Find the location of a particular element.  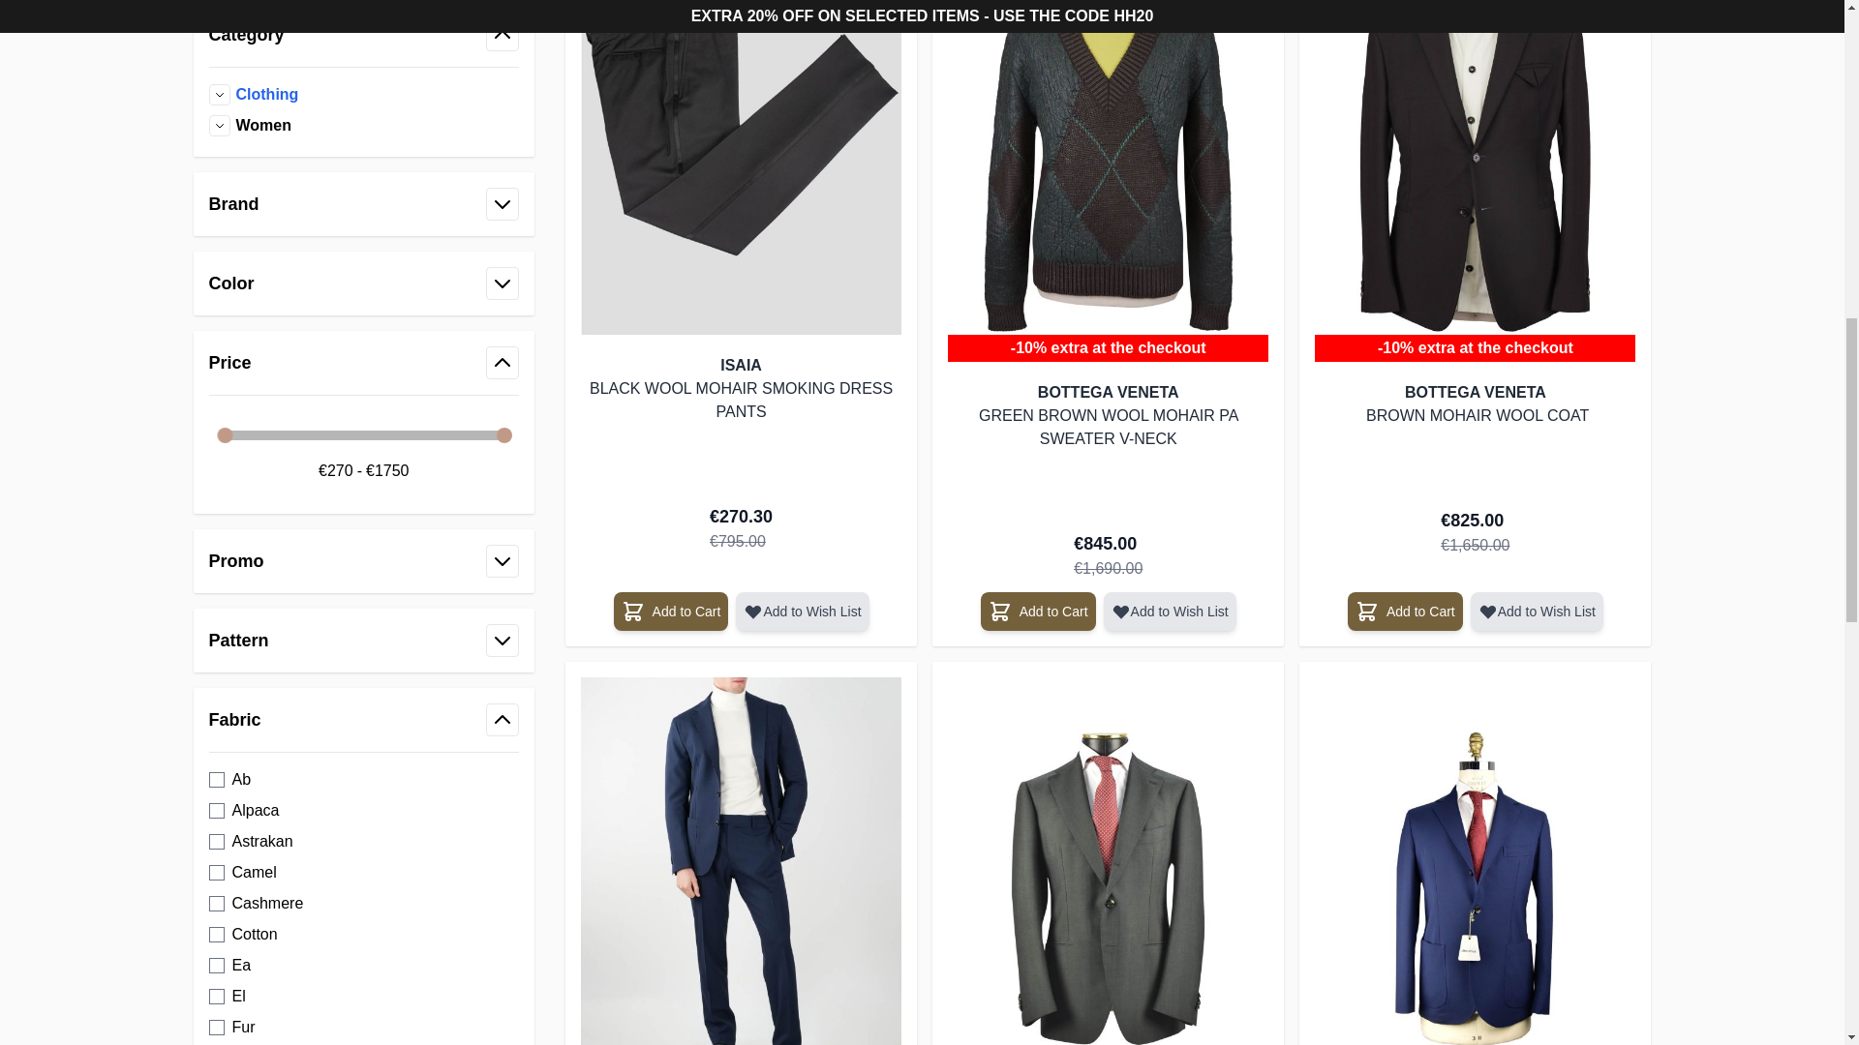

1771 is located at coordinates (217, 780).